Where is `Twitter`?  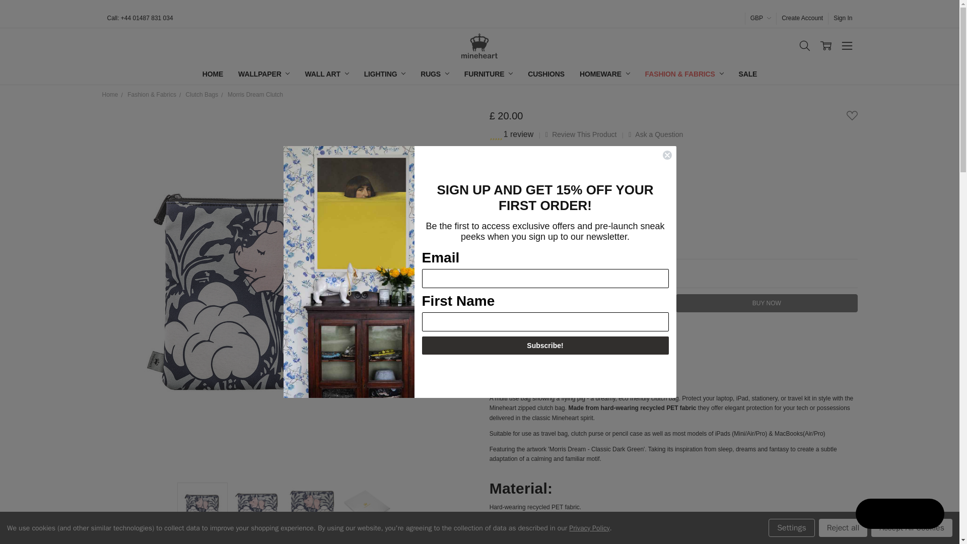
Twitter is located at coordinates (547, 332).